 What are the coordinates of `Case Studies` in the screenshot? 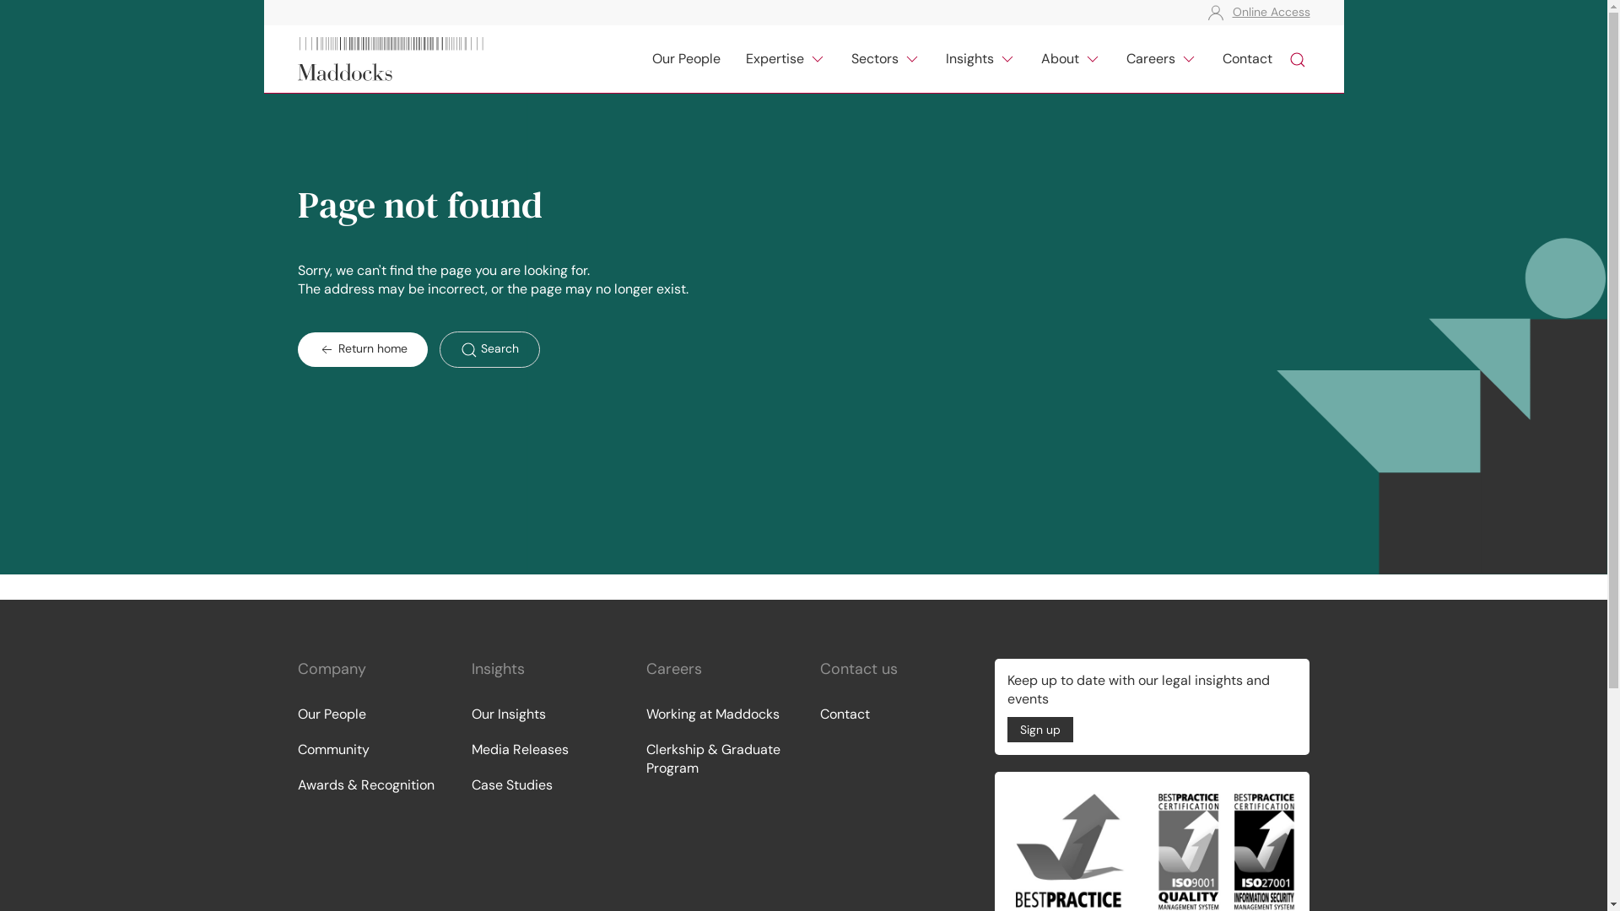 It's located at (542, 785).